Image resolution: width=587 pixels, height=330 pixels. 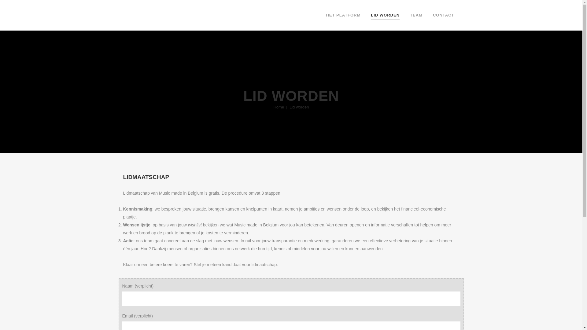 I want to click on LID WORDEN, so click(x=385, y=15).